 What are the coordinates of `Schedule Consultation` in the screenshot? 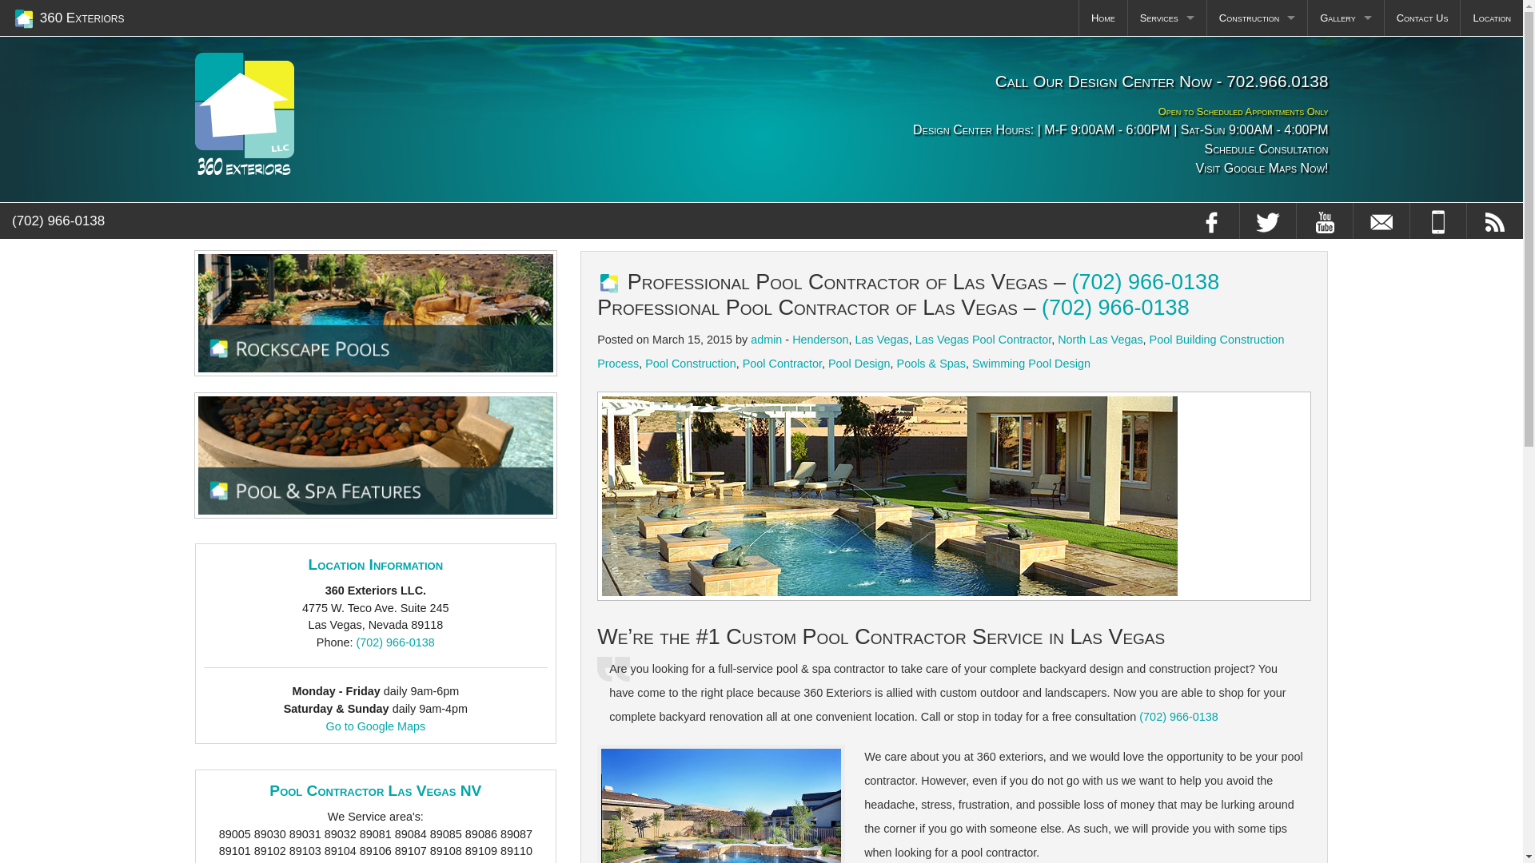 It's located at (907, 149).